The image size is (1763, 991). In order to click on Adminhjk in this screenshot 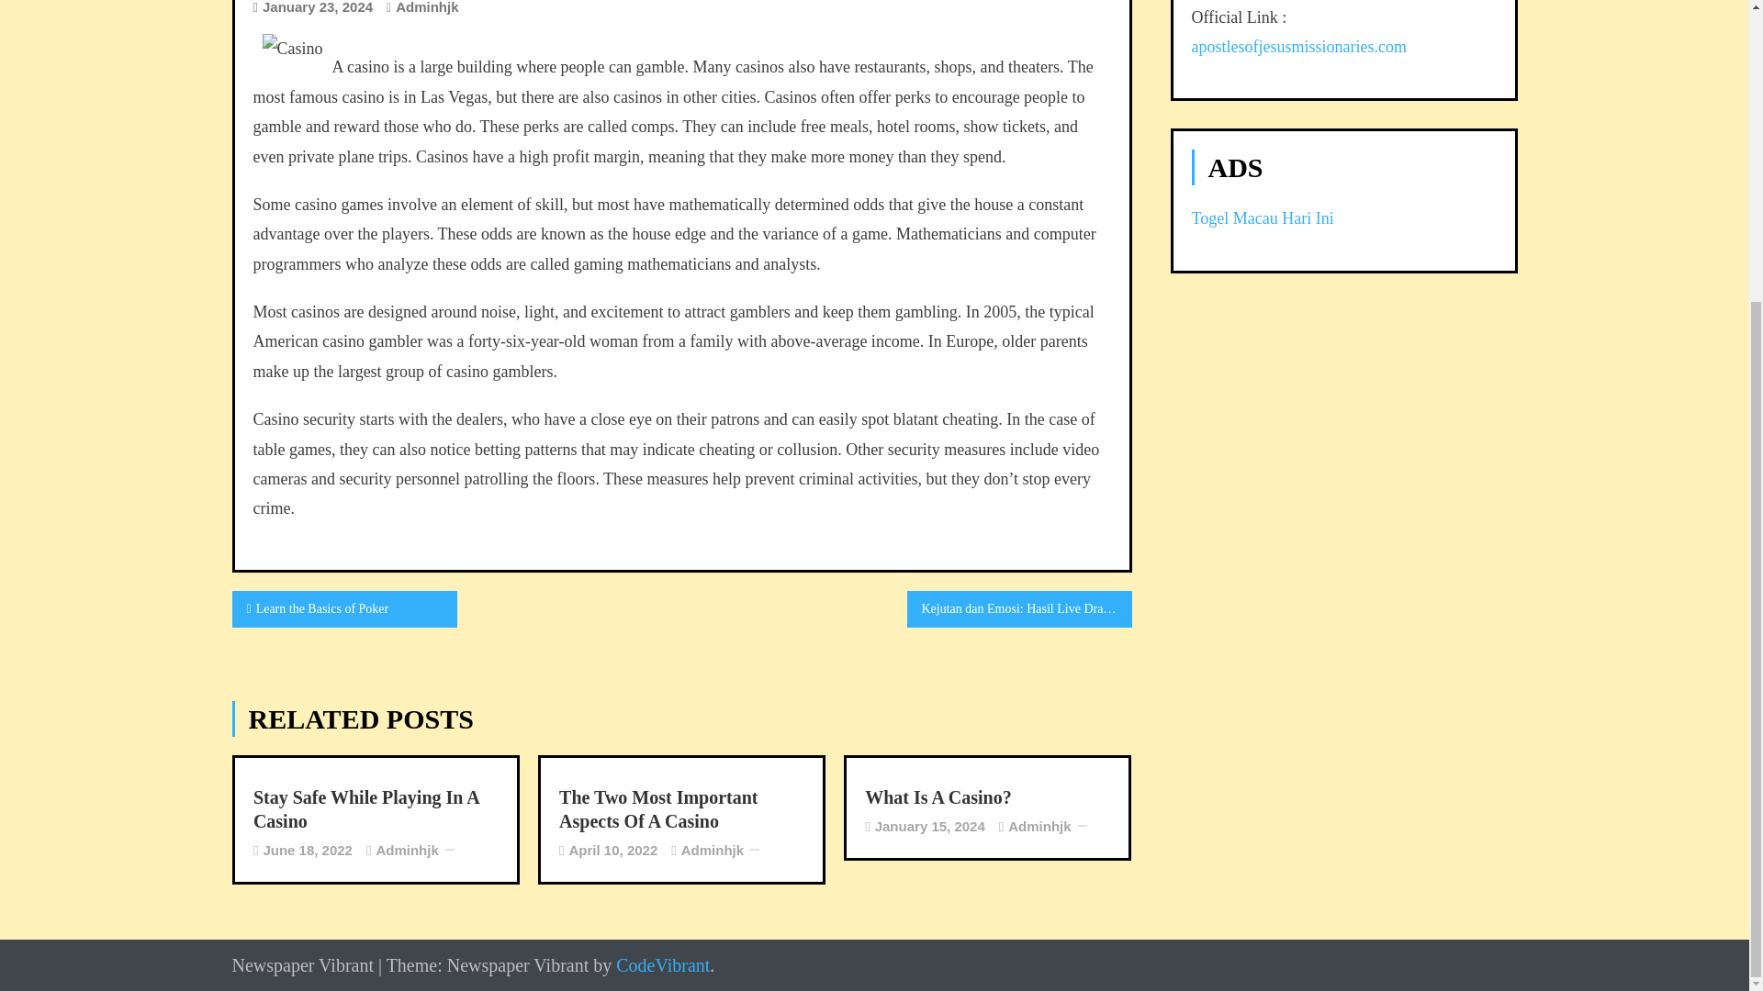, I will do `click(406, 850)`.